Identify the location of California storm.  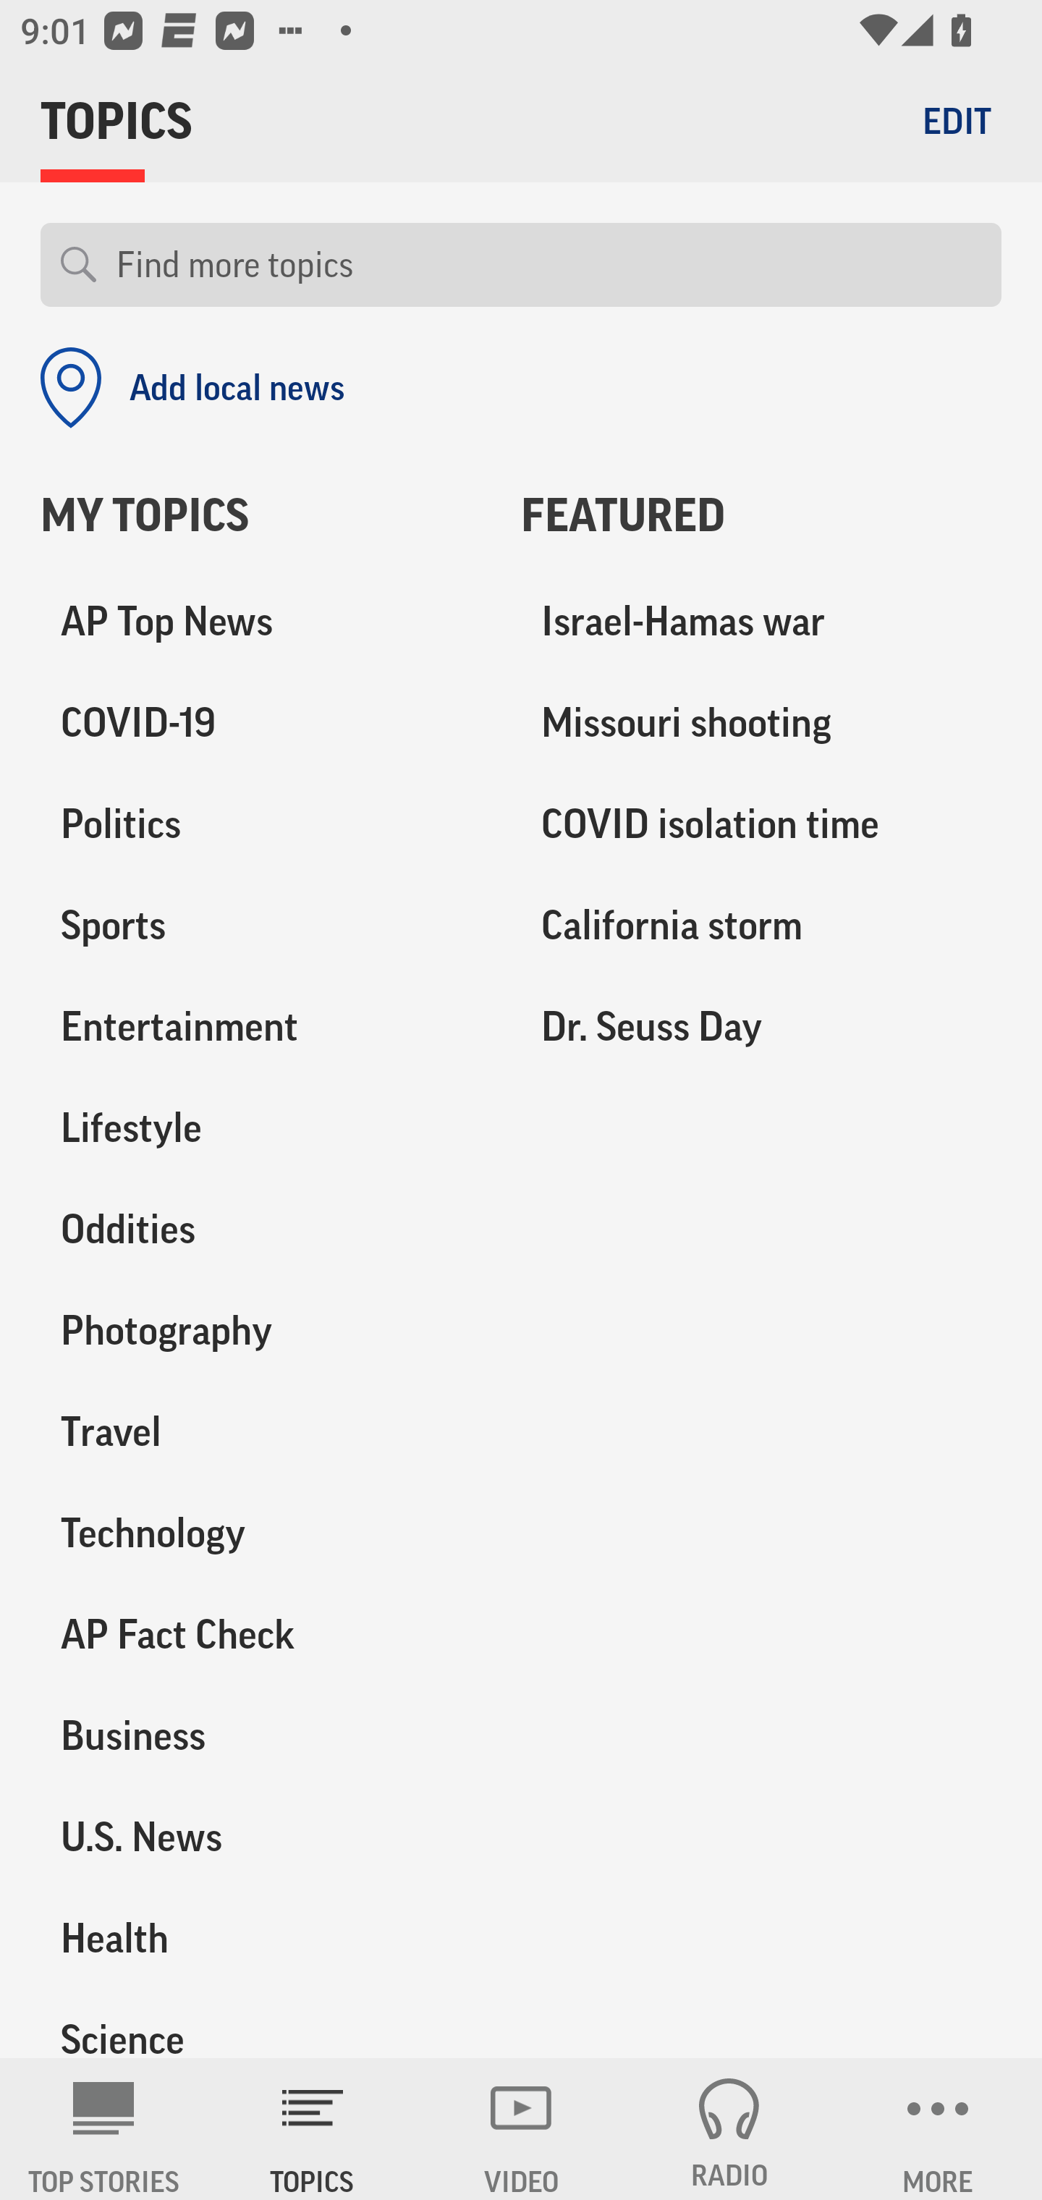
(761, 926).